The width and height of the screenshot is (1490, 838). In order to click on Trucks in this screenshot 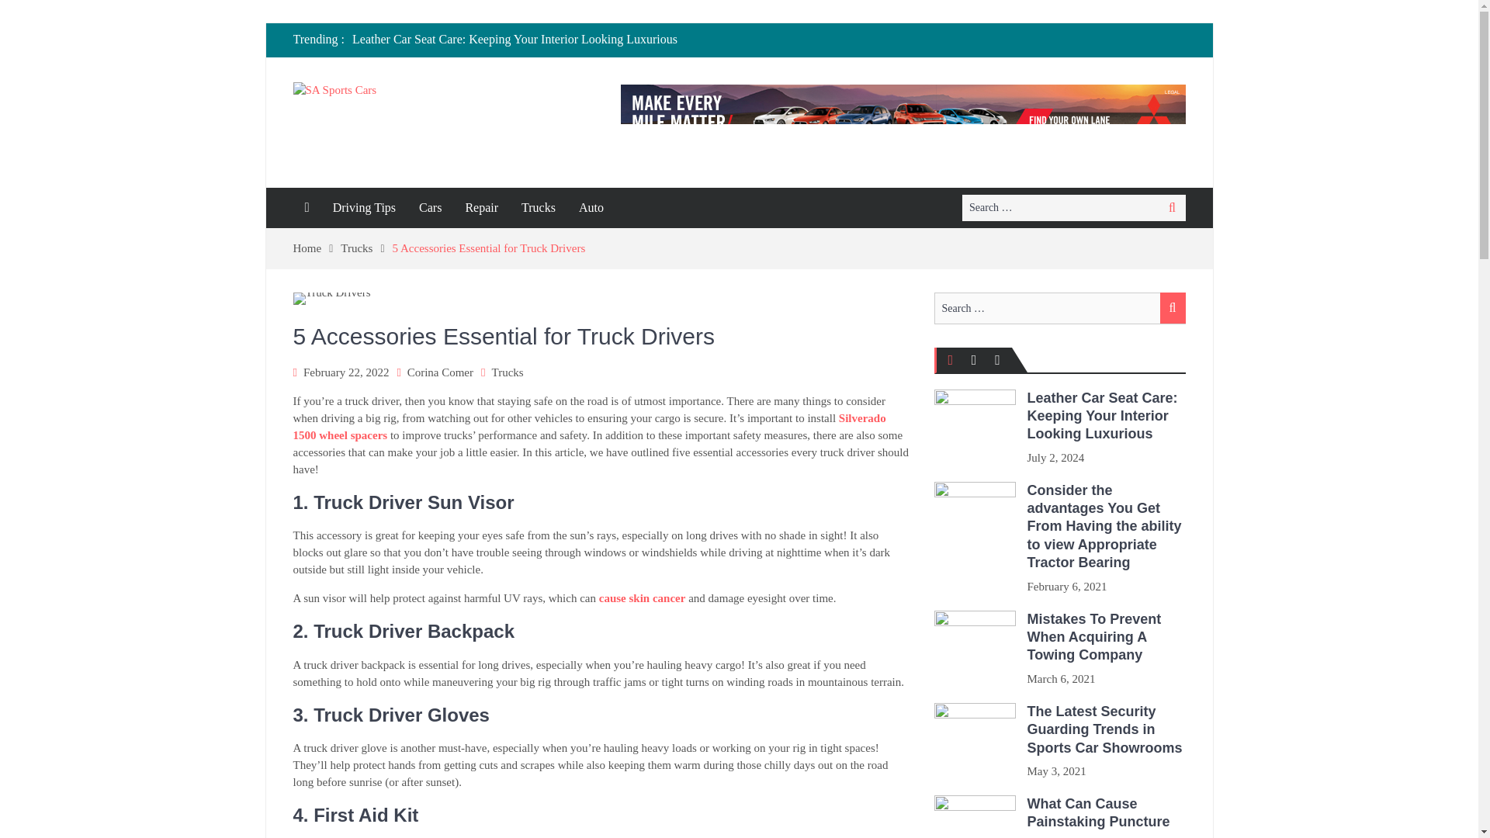, I will do `click(539, 207)`.